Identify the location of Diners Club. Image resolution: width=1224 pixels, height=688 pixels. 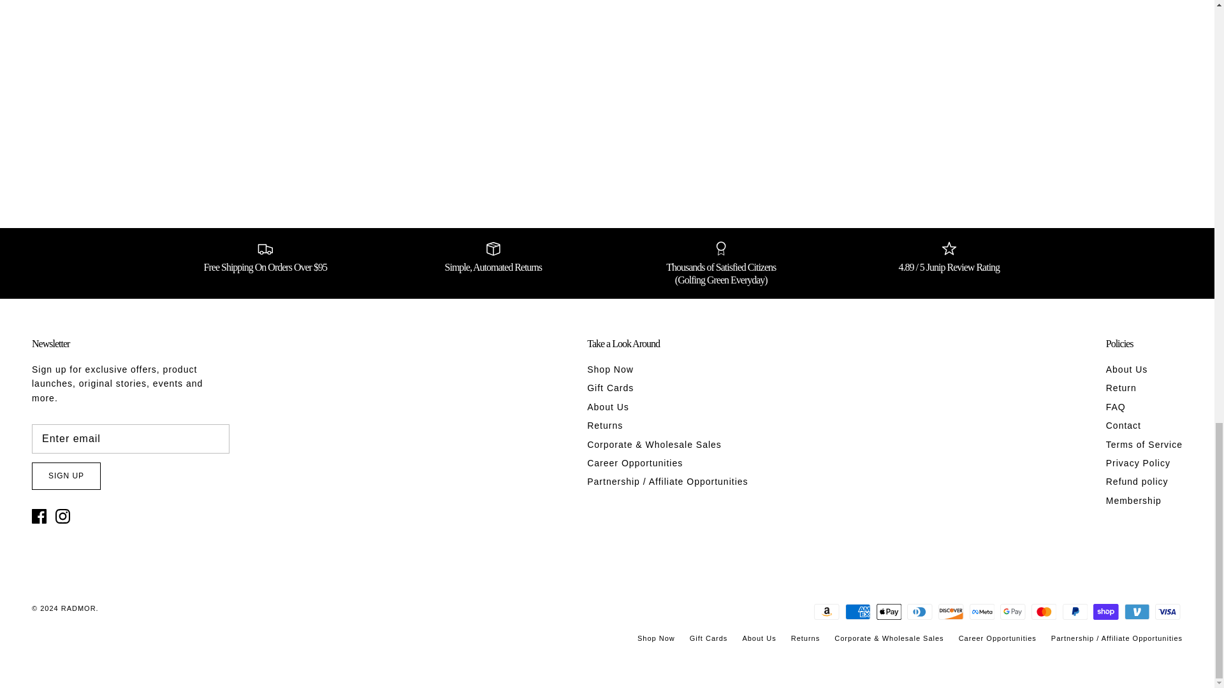
(919, 612).